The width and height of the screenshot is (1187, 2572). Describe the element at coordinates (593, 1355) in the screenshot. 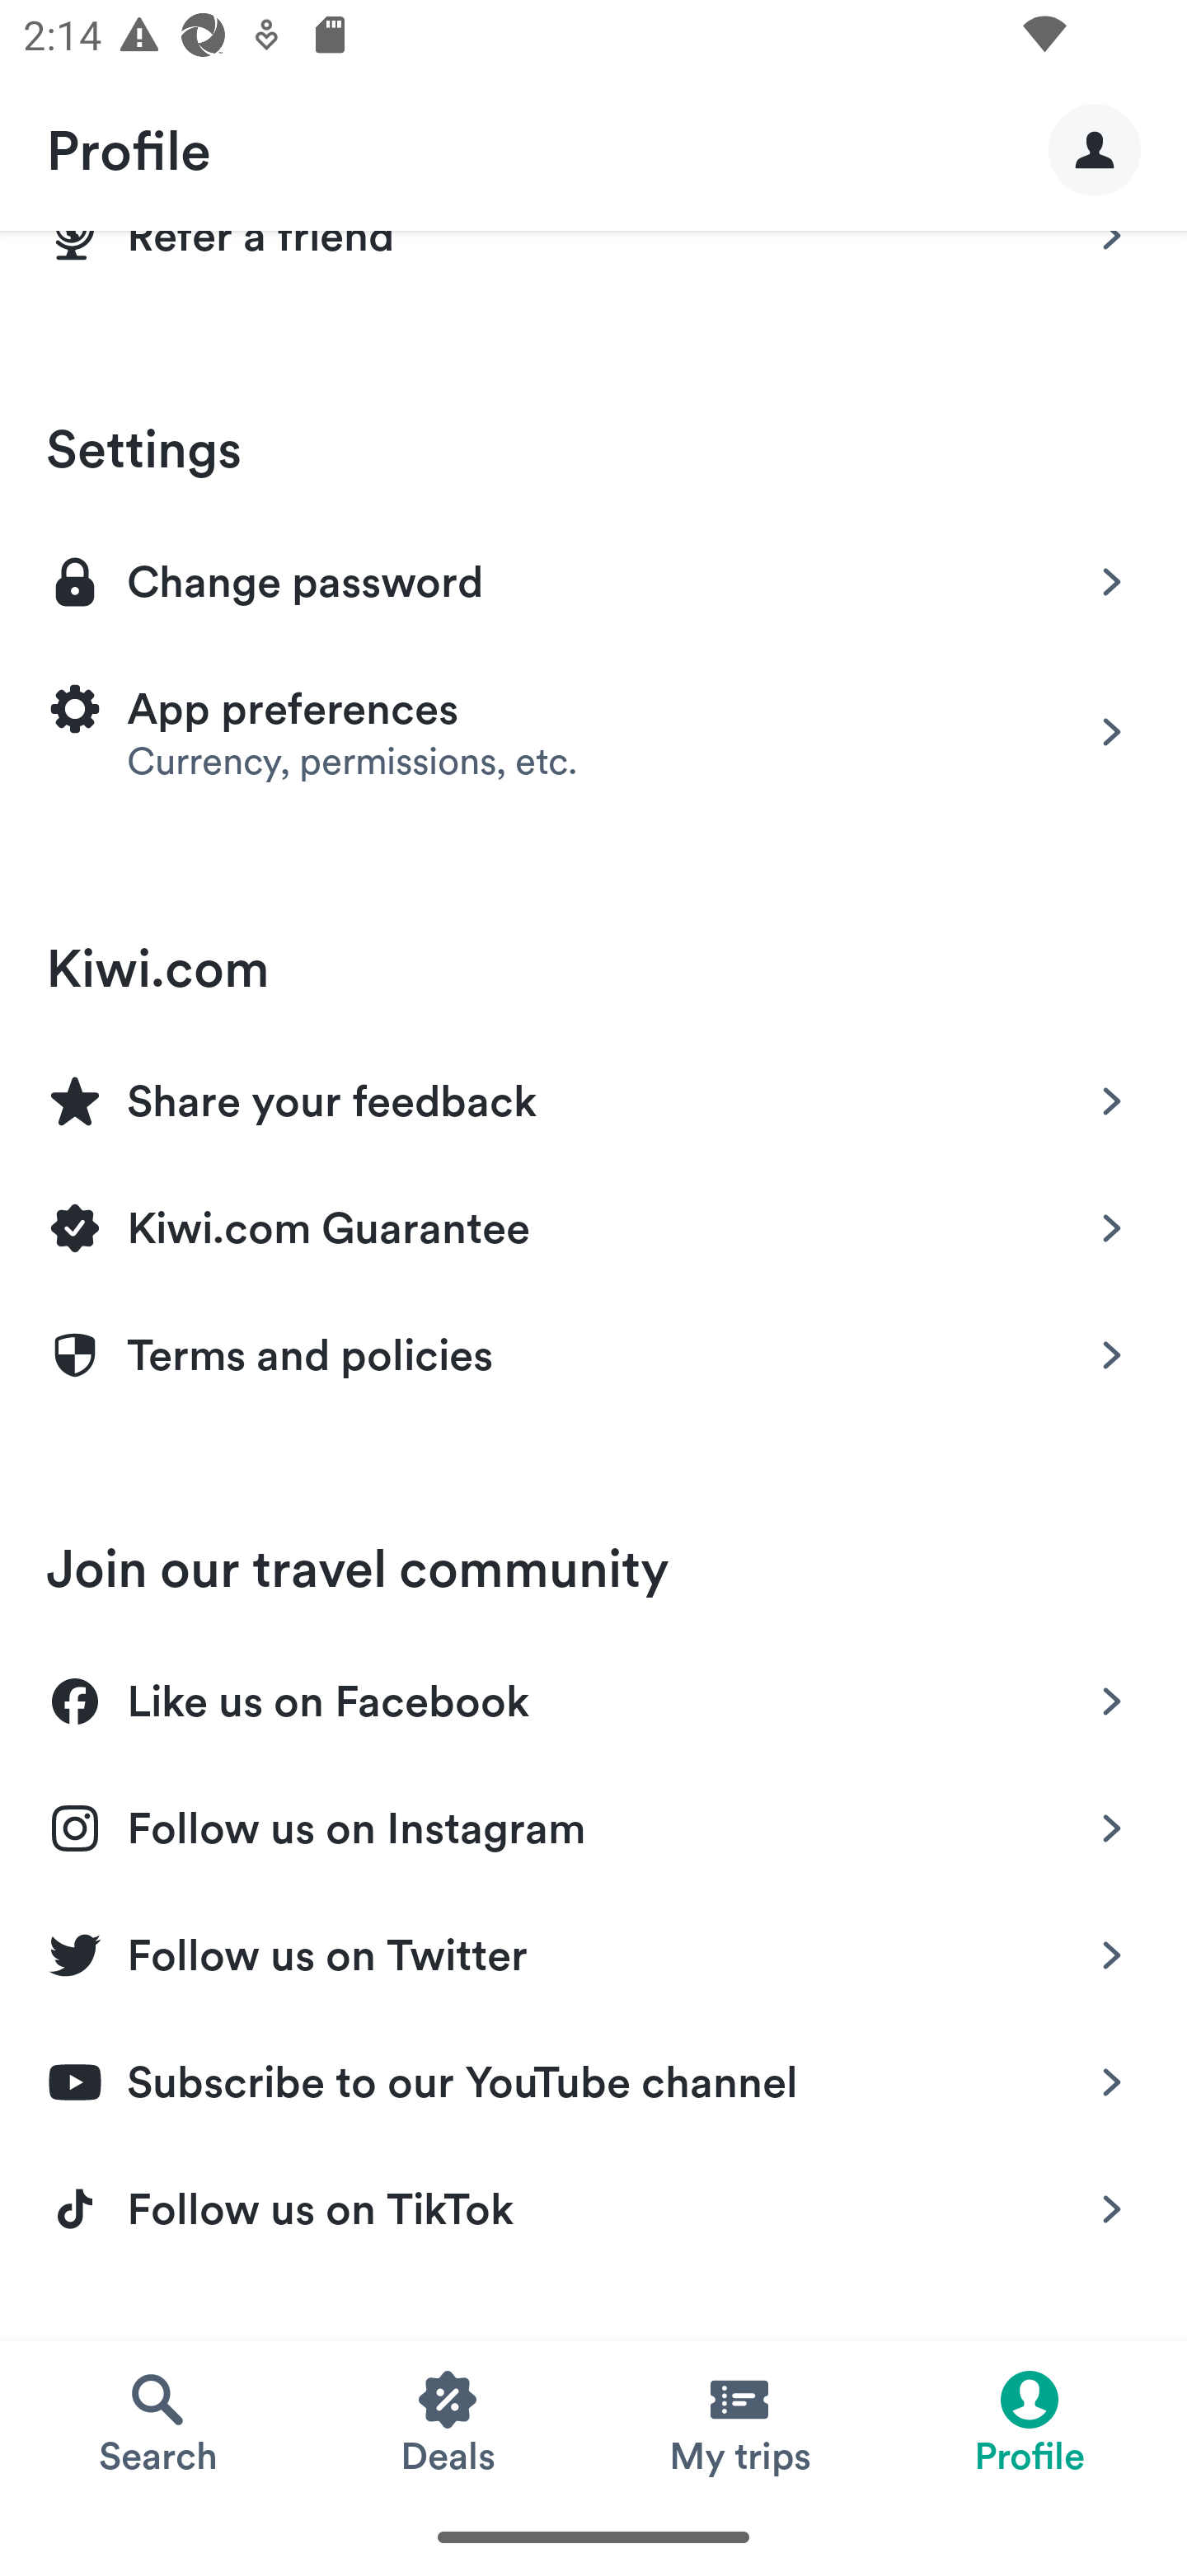

I see `Terms and policies` at that location.